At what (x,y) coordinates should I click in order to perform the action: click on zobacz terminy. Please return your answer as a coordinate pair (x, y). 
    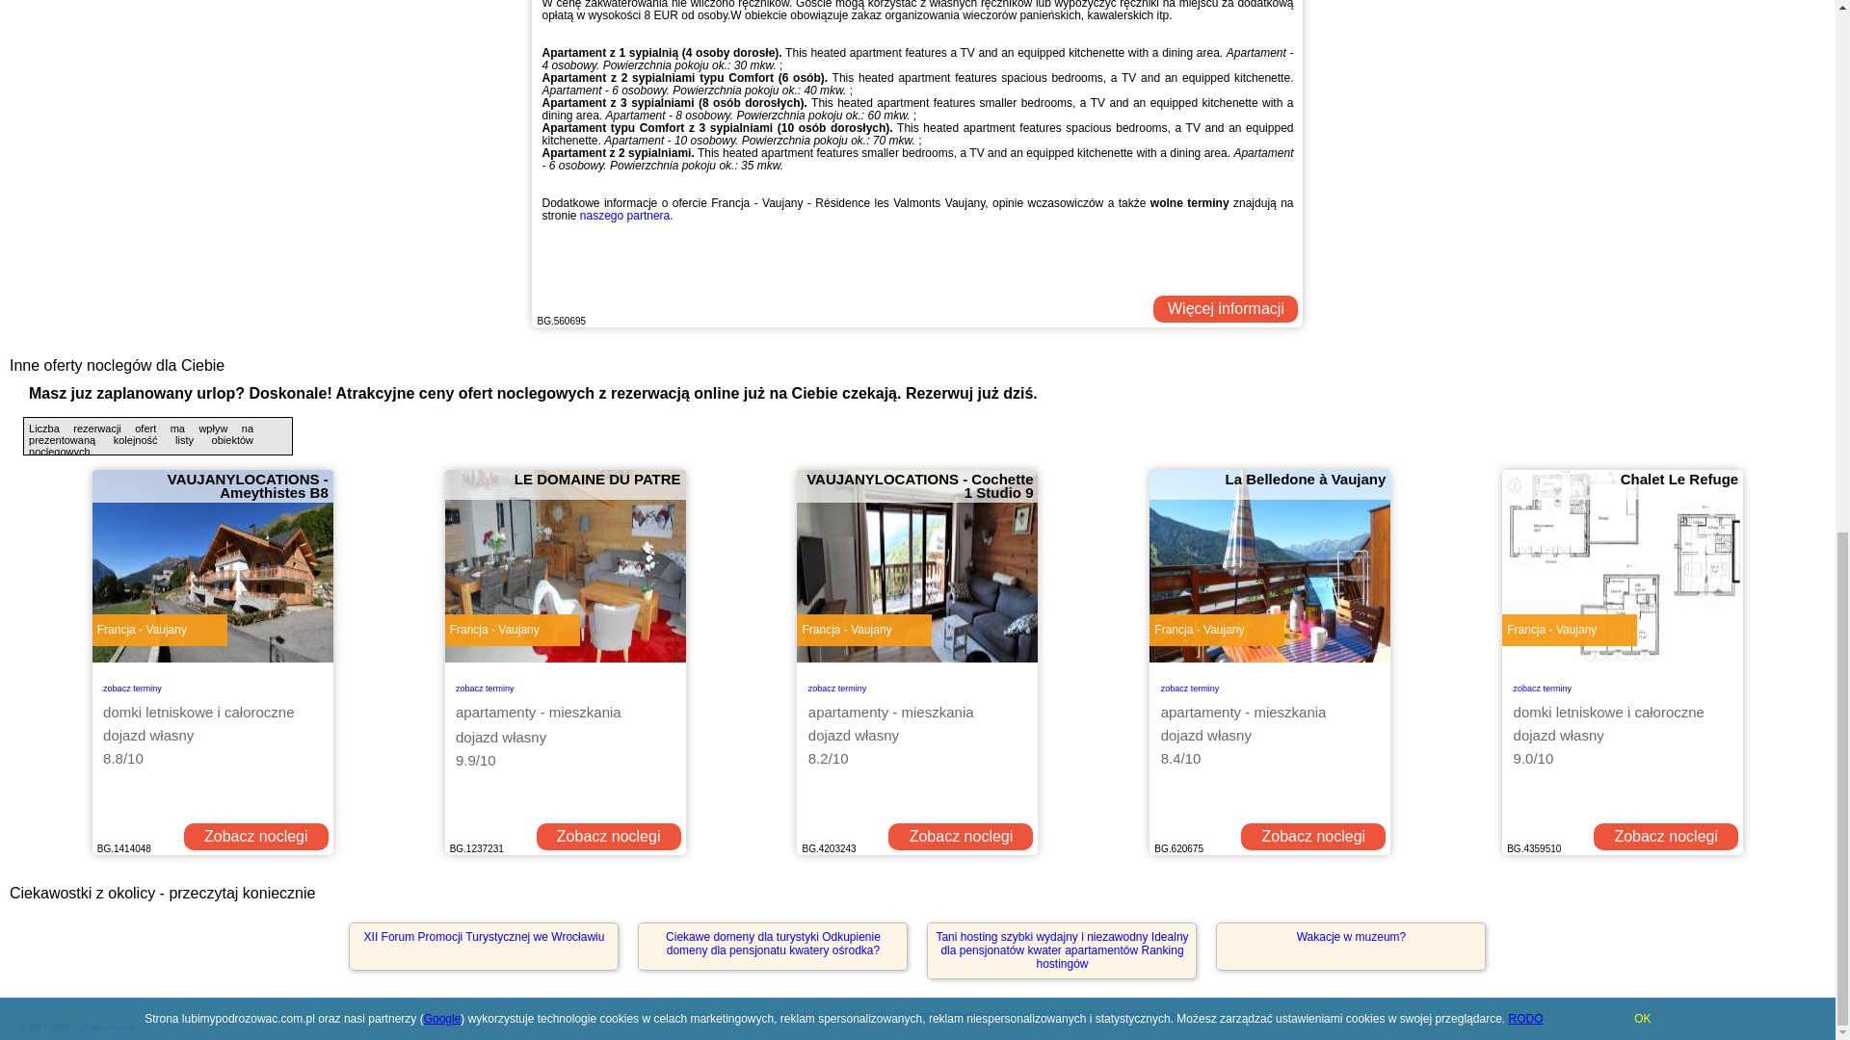
    Looking at the image, I should click on (1190, 686).